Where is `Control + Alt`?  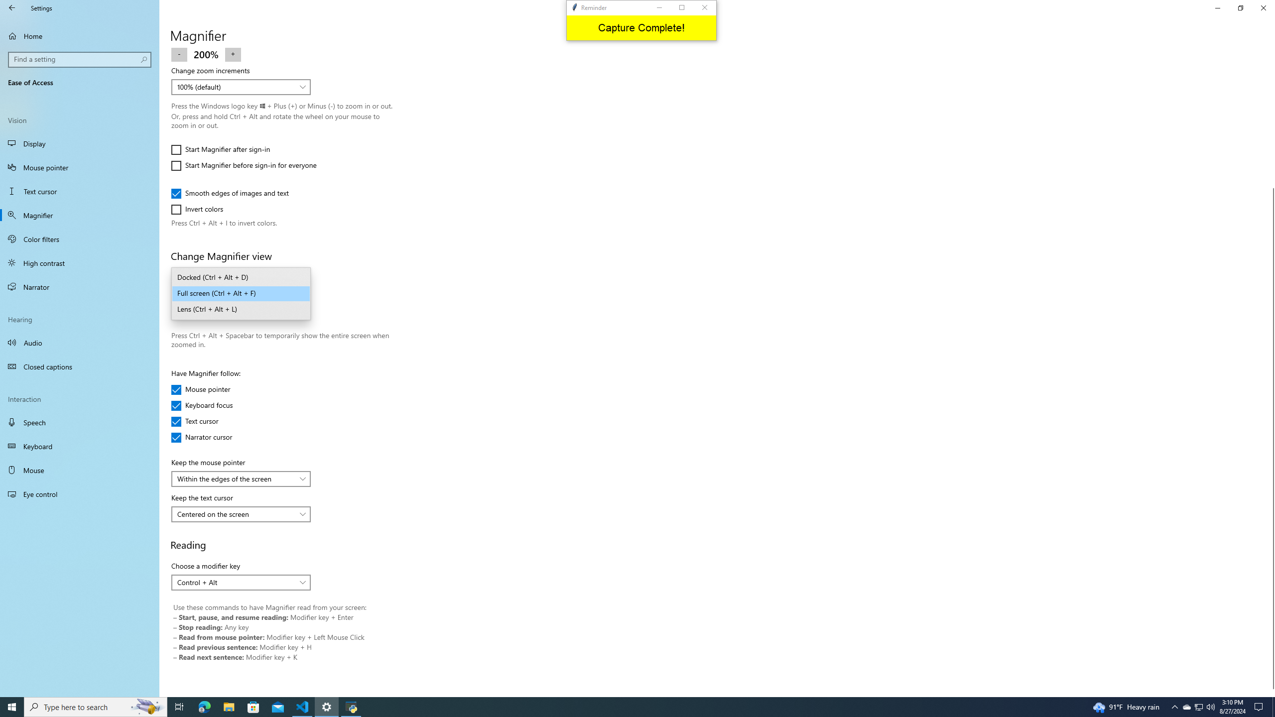
Control + Alt is located at coordinates (236, 583).